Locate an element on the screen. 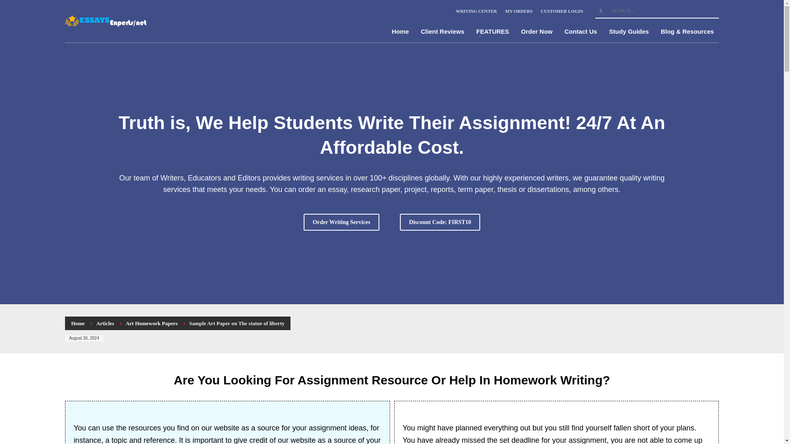 This screenshot has height=444, width=790. Home is located at coordinates (77, 323).